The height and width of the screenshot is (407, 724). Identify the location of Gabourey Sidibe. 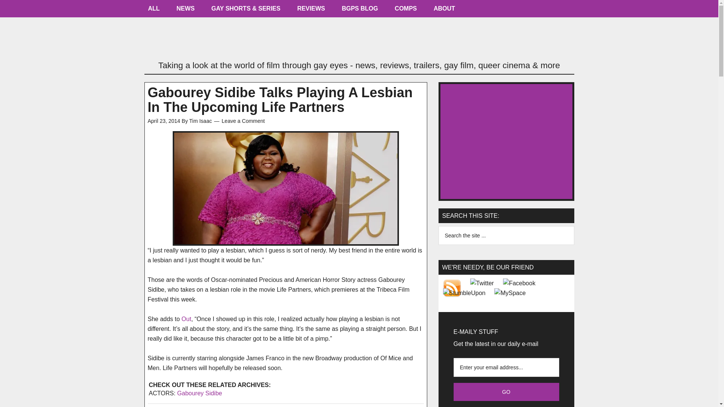
(200, 393).